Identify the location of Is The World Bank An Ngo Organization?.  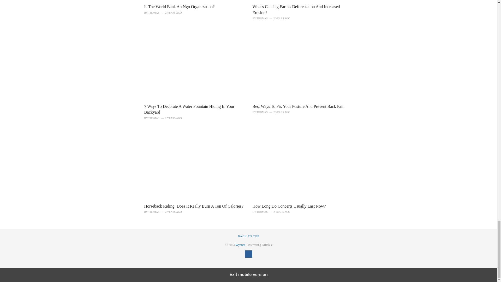
(179, 7).